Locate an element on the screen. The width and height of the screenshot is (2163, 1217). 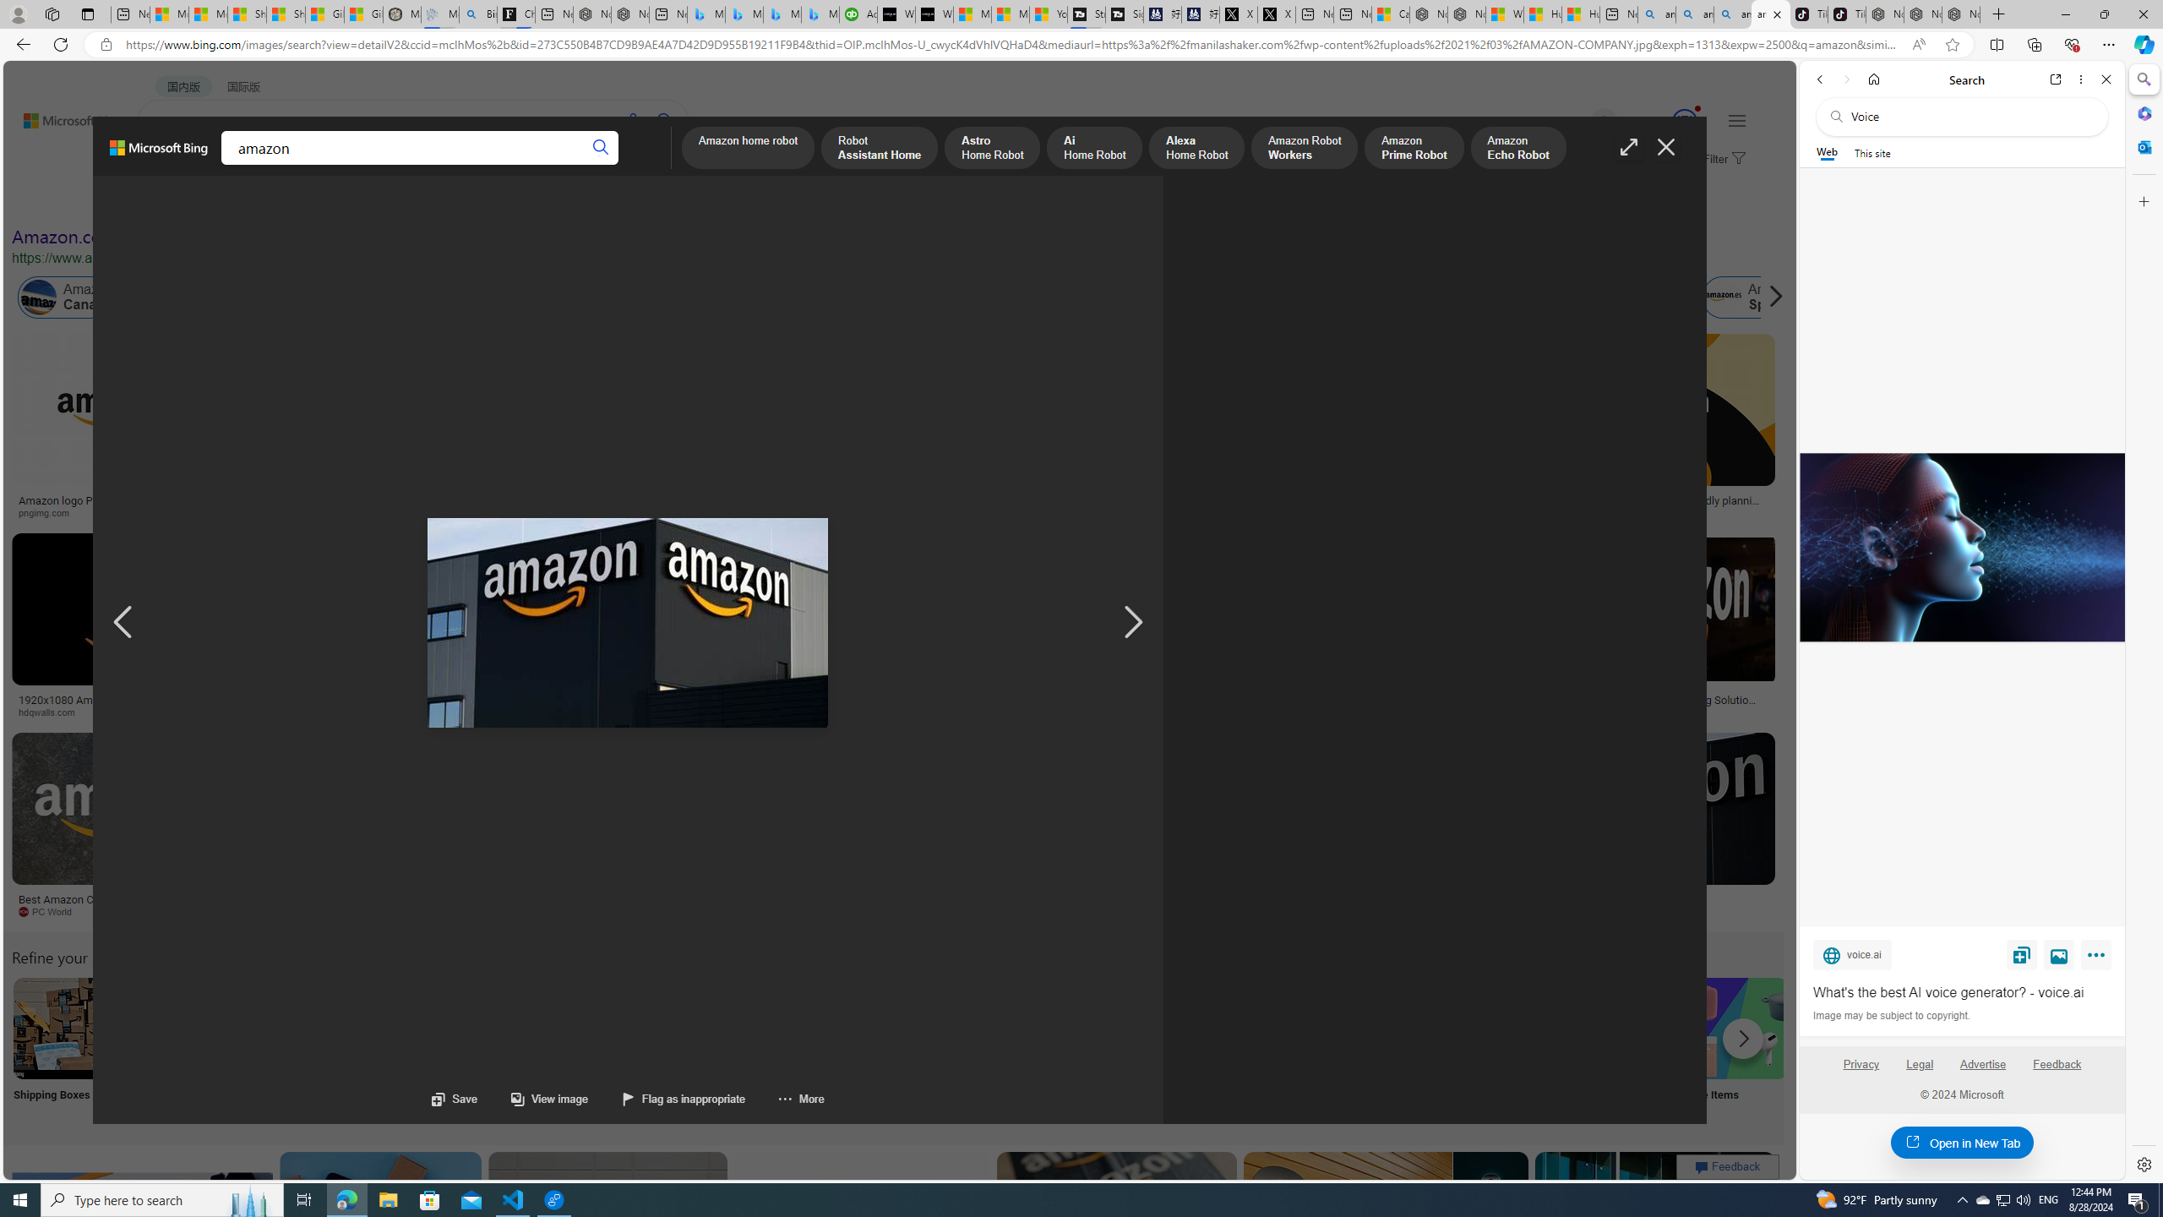
usatoday.com is located at coordinates (497, 512).